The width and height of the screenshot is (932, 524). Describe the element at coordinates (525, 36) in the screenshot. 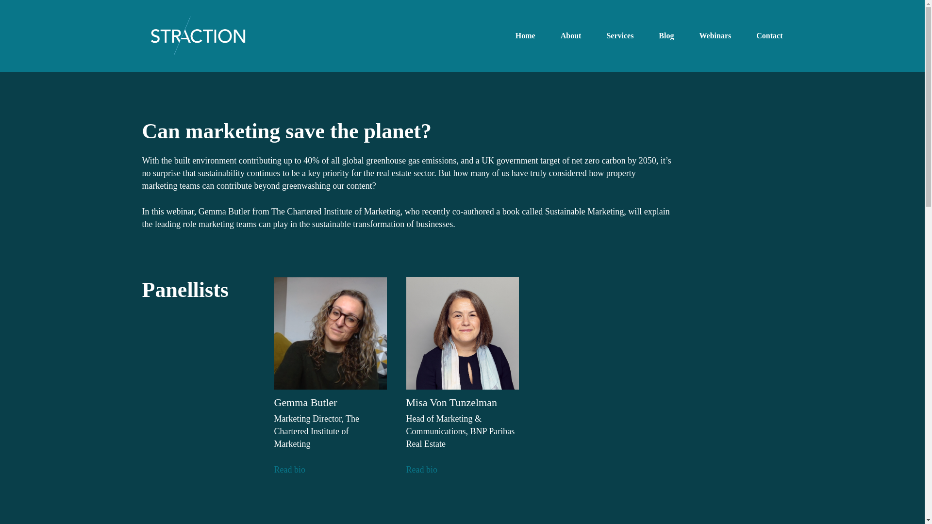

I see `Home` at that location.